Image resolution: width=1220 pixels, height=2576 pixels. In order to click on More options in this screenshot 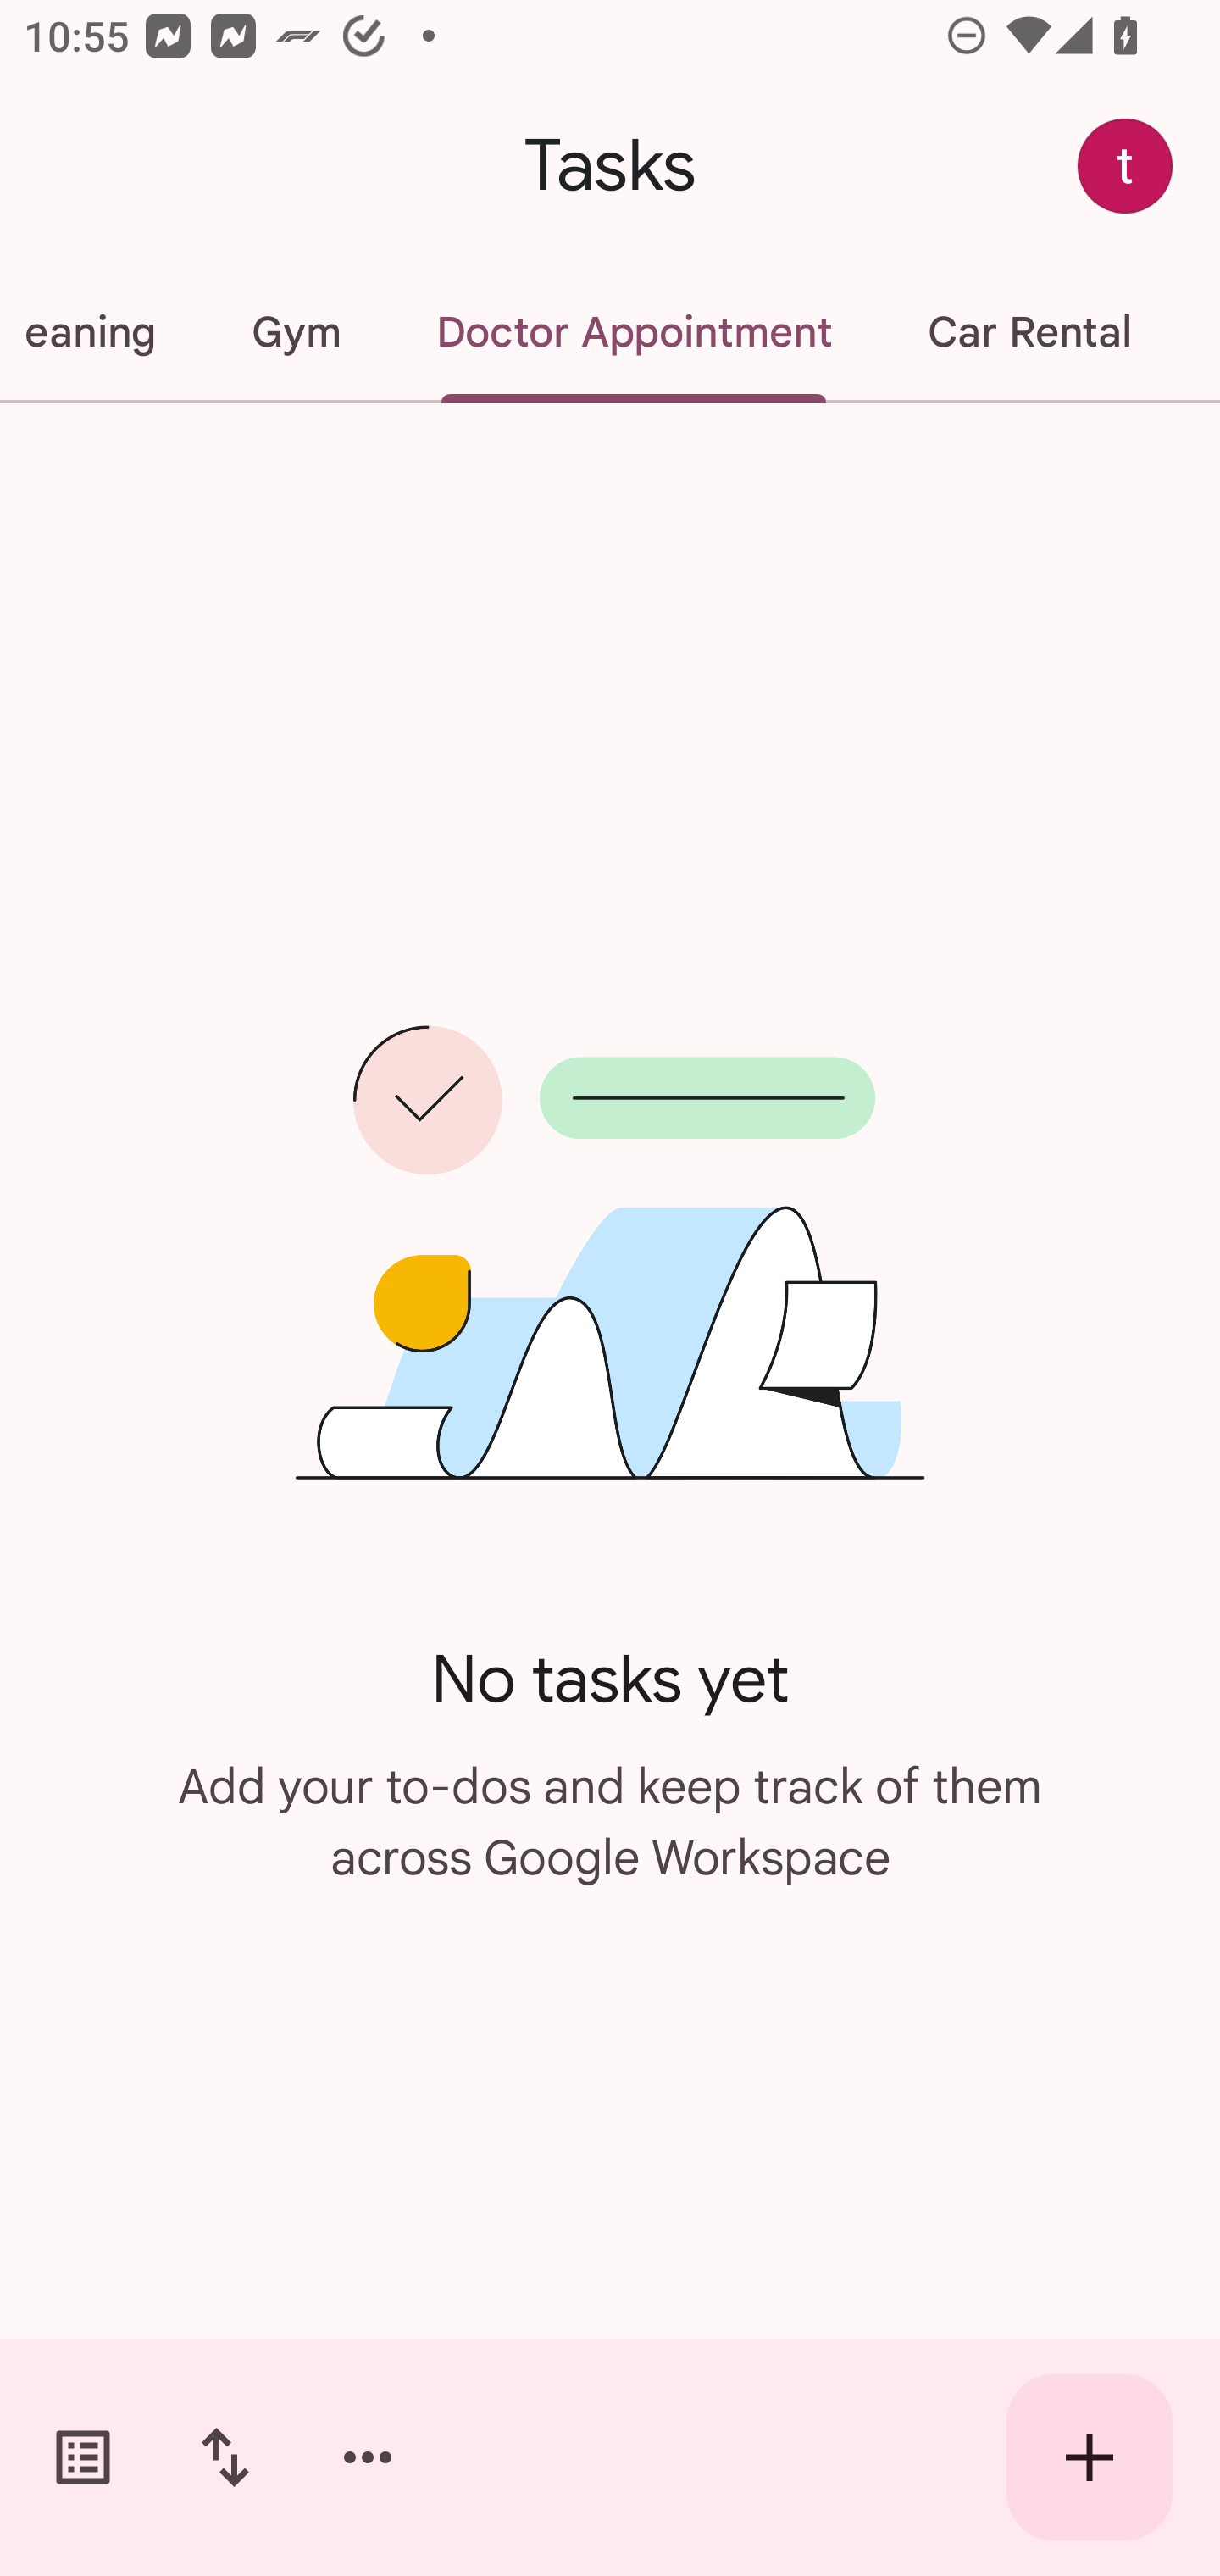, I will do `click(368, 2457)`.